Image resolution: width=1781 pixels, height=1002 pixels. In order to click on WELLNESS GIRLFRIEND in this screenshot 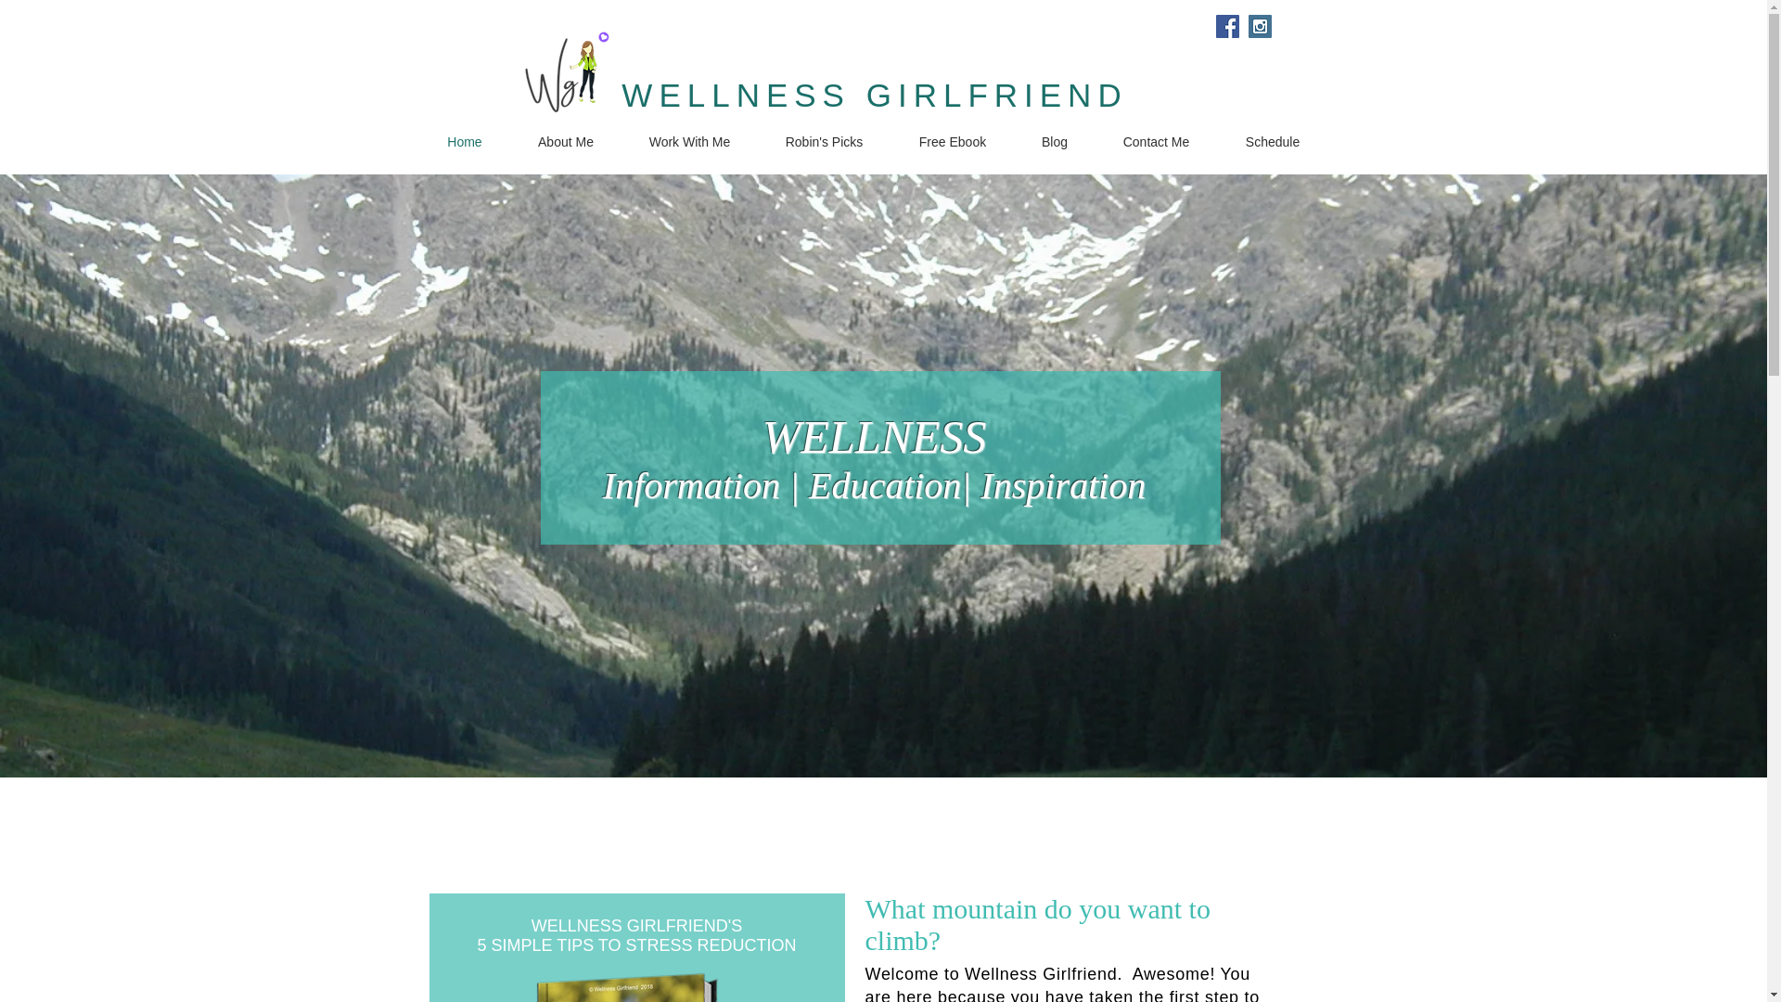, I will do `click(874, 95)`.